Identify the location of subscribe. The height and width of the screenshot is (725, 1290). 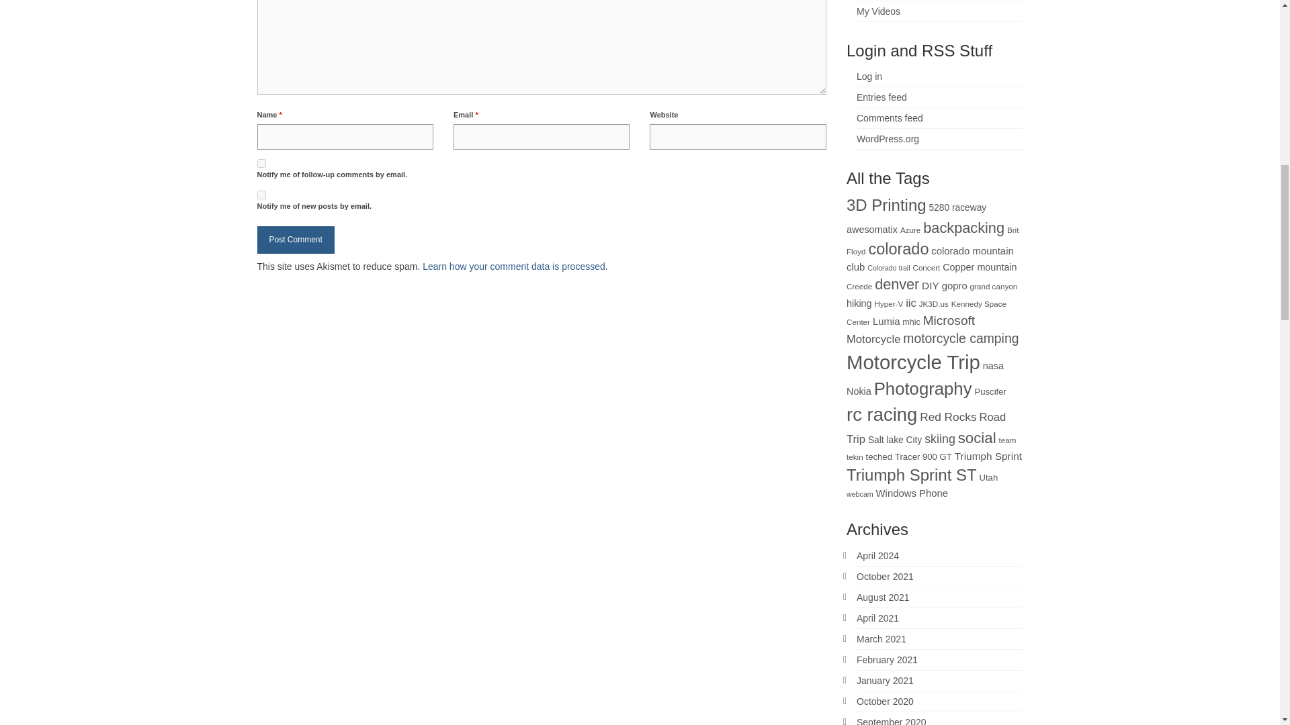
(261, 195).